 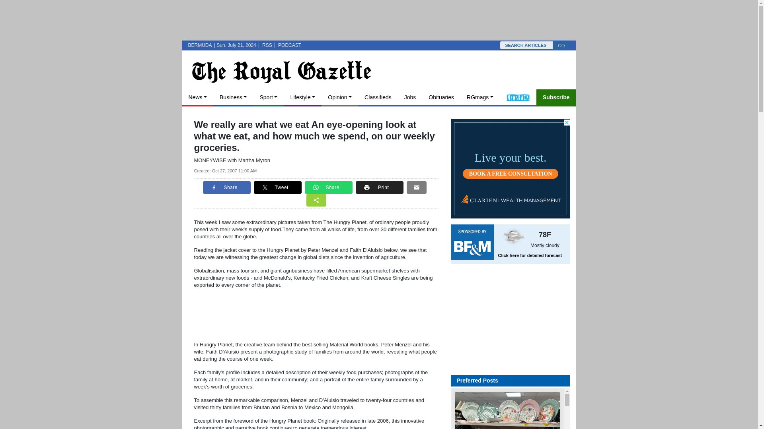 What do you see at coordinates (561, 45) in the screenshot?
I see `GO` at bounding box center [561, 45].